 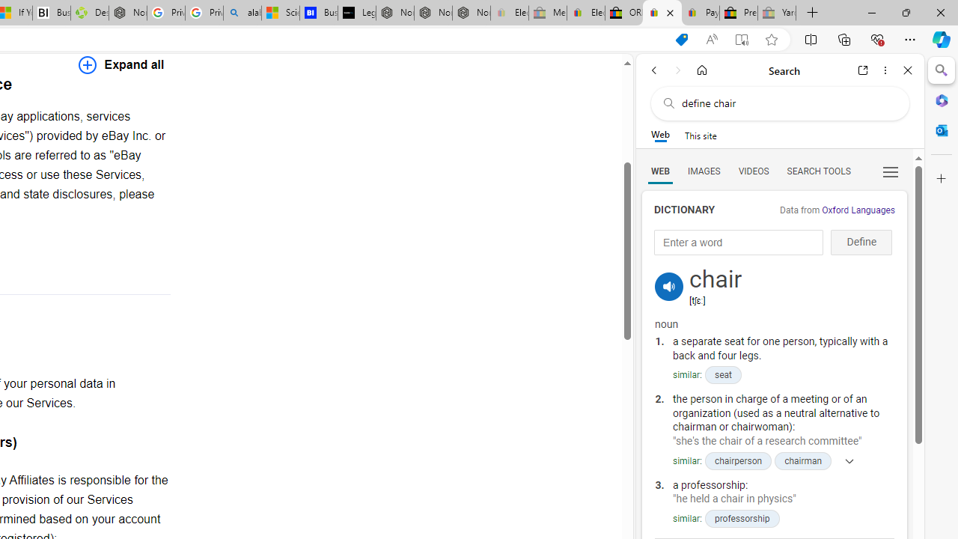 I want to click on chairman, so click(x=804, y=460).